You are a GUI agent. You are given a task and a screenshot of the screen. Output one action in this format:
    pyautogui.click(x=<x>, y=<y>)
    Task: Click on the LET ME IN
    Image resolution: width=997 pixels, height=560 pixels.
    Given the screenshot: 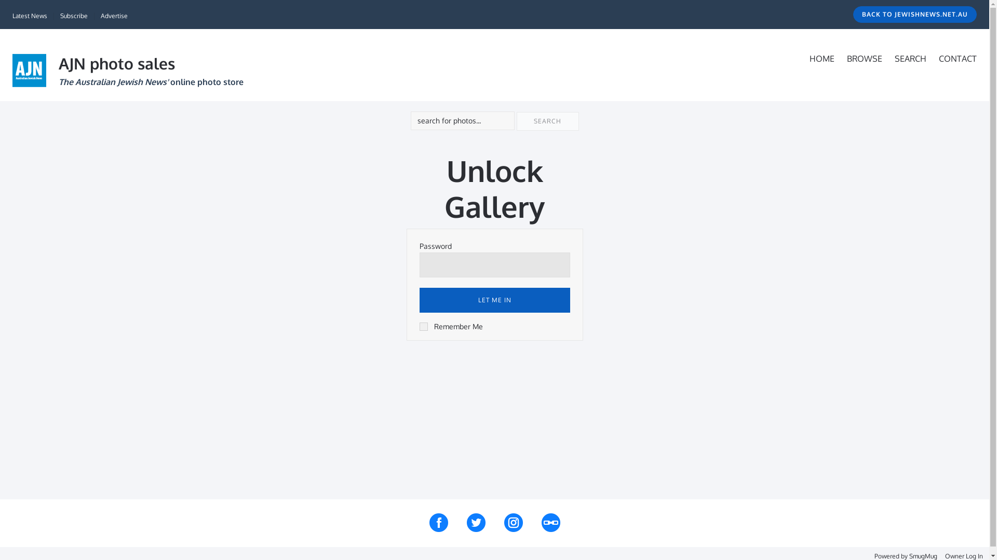 What is the action you would take?
    pyautogui.click(x=495, y=300)
    